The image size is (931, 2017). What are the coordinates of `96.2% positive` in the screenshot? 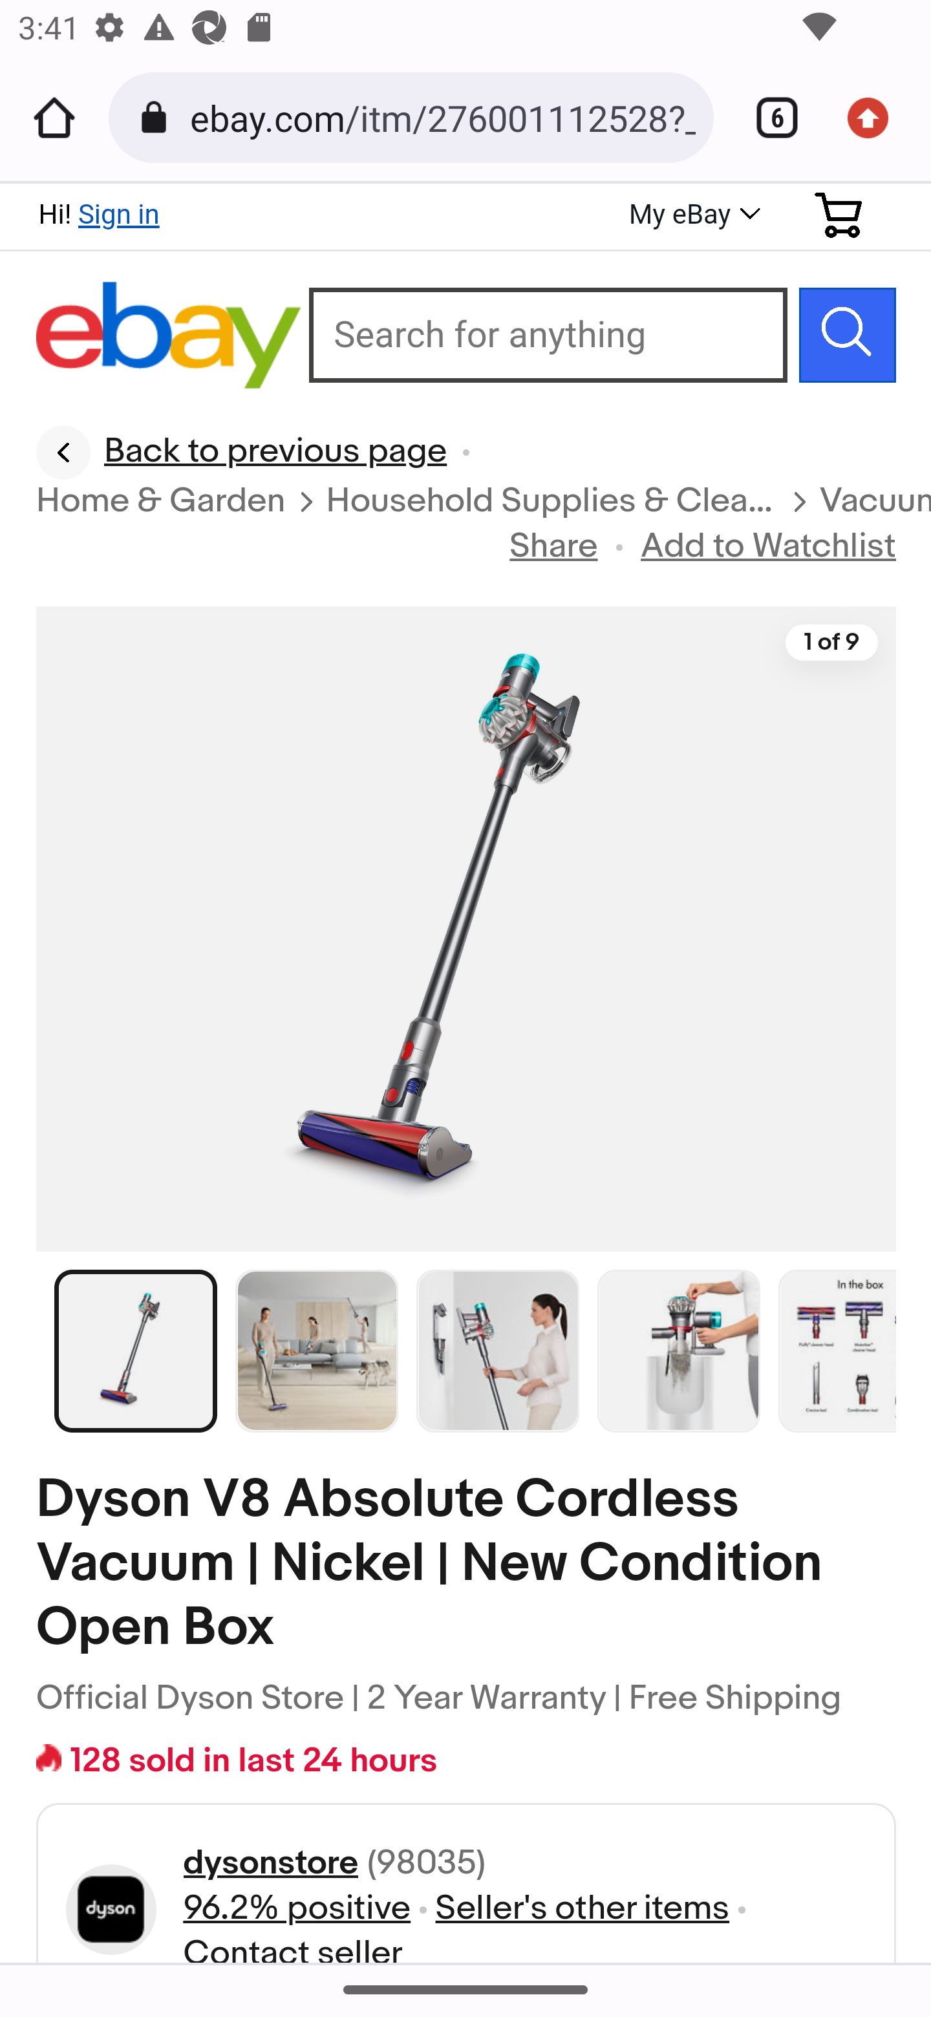 It's located at (296, 1908).